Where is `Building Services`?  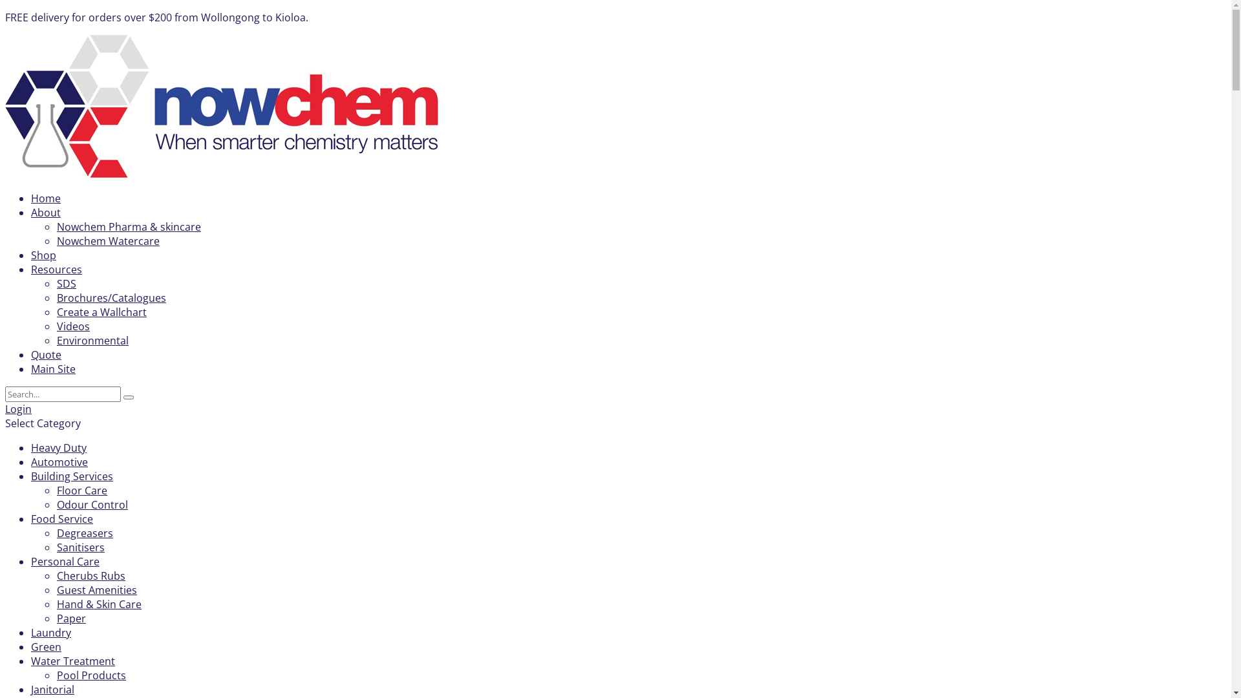 Building Services is located at coordinates (72, 476).